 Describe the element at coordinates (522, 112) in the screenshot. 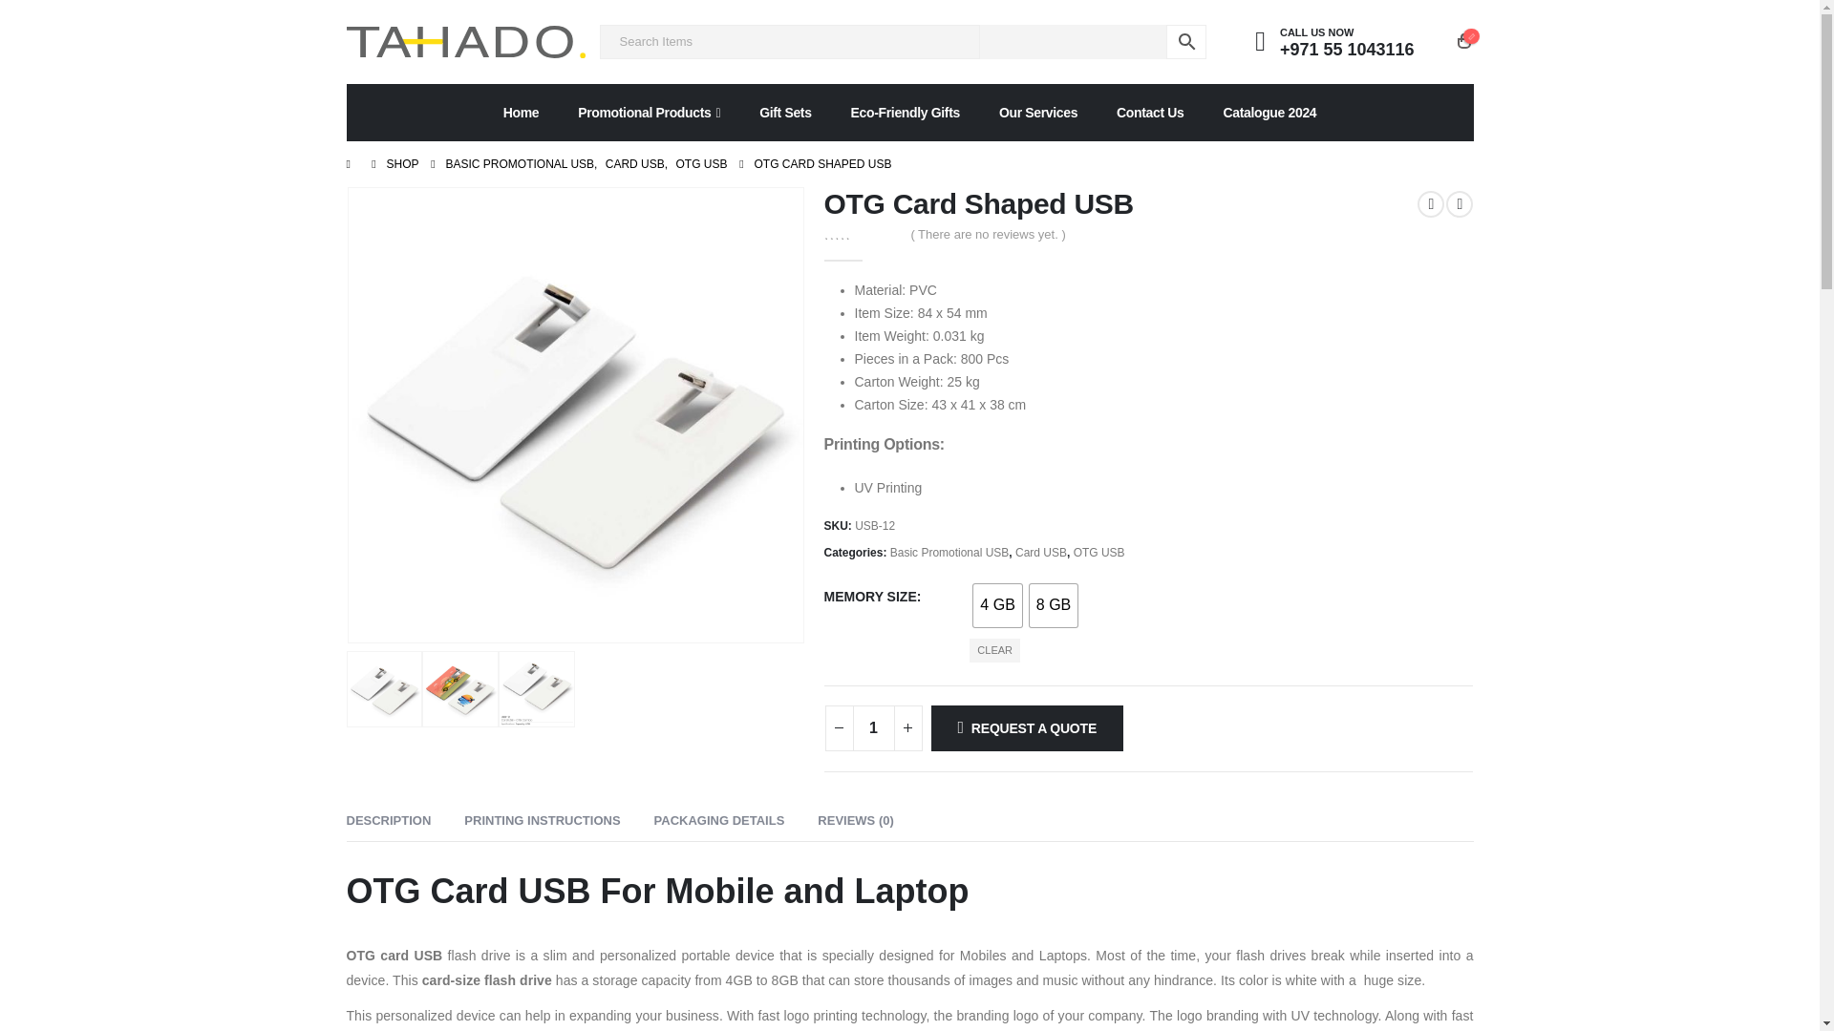

I see `Home` at that location.